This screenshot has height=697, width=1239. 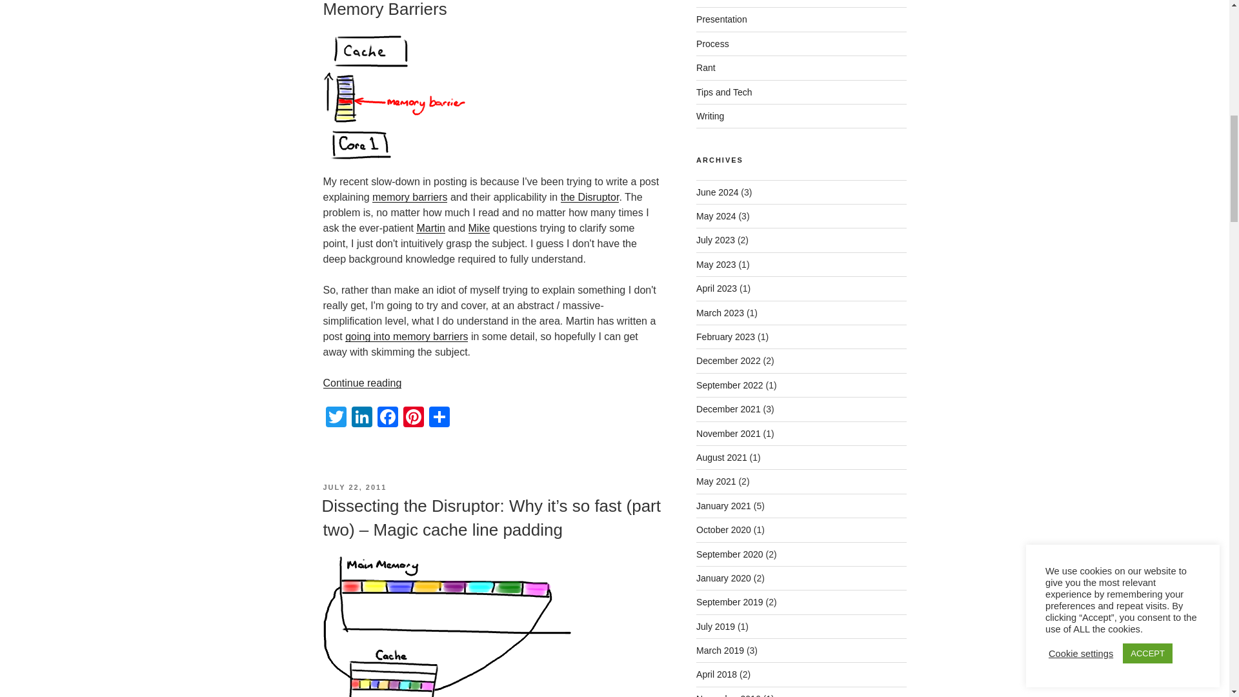 What do you see at coordinates (387, 418) in the screenshot?
I see `Facebook` at bounding box center [387, 418].